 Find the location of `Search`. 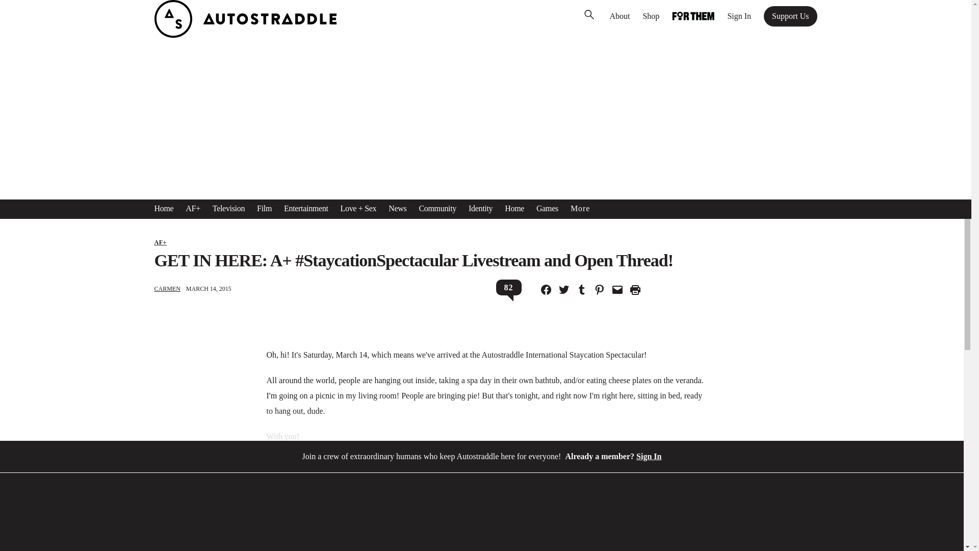

Search is located at coordinates (23, 10).